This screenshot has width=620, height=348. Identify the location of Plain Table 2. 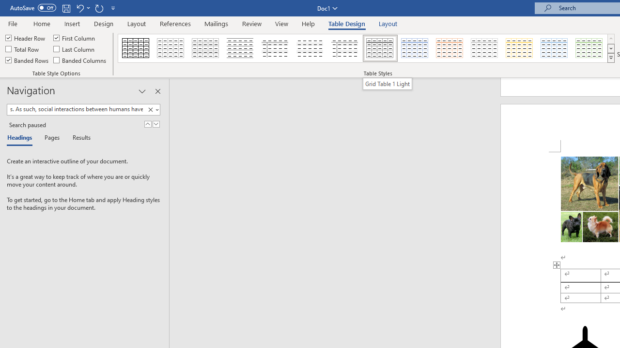
(240, 48).